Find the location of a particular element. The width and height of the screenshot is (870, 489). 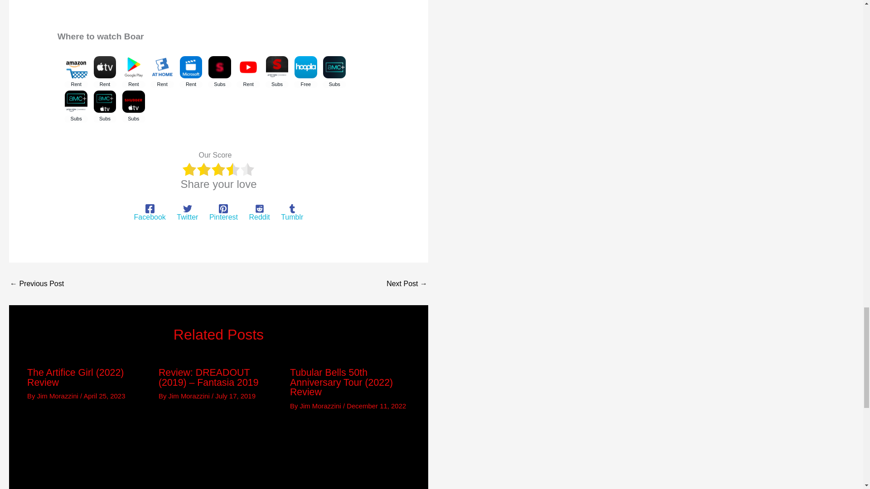

Pinterest is located at coordinates (223, 213).